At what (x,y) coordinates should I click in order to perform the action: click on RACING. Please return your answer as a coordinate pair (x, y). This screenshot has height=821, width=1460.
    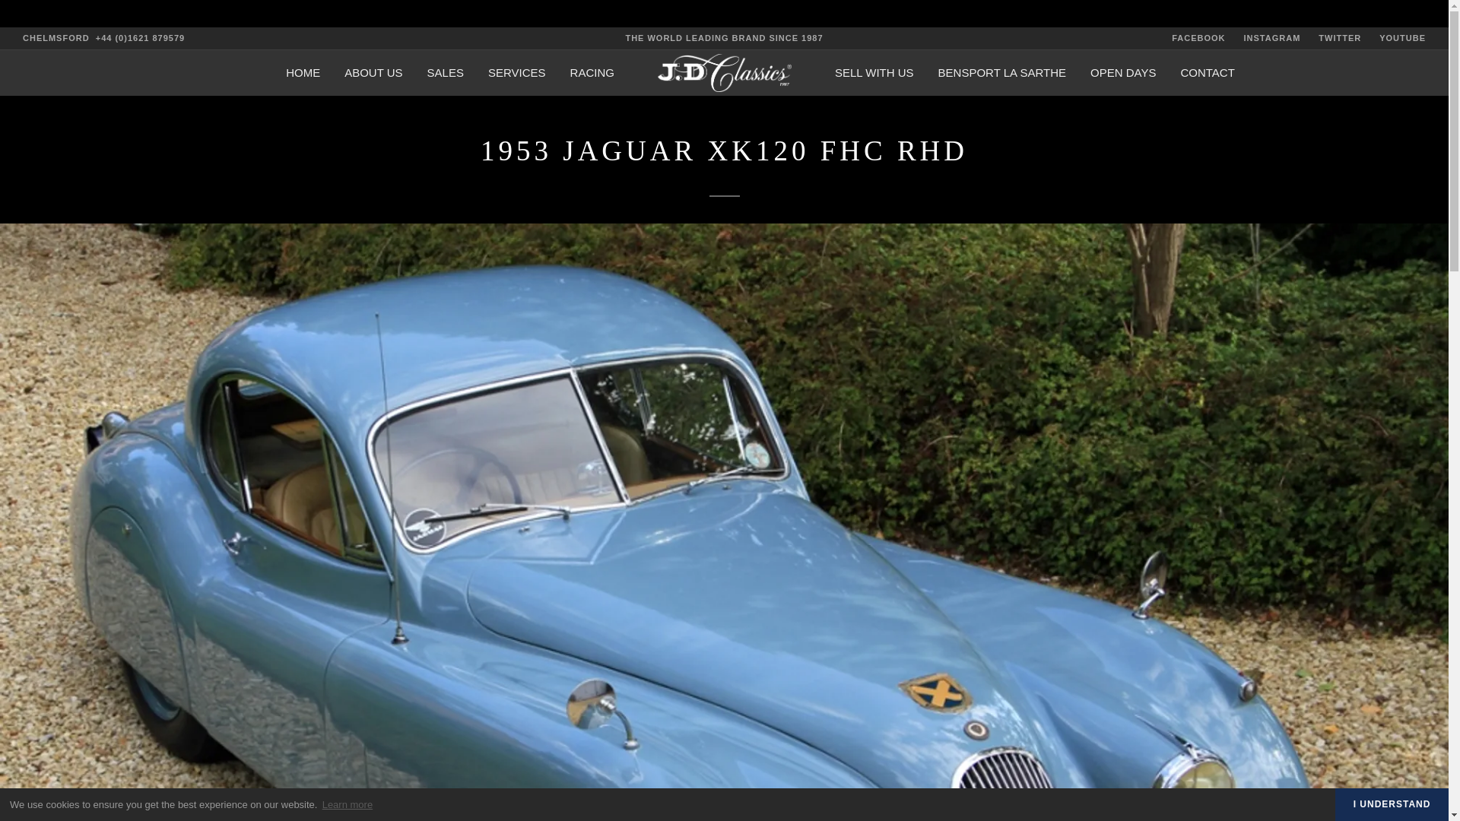
    Looking at the image, I should click on (592, 73).